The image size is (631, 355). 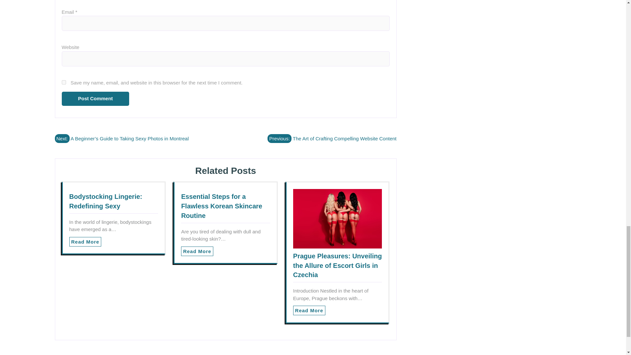 I want to click on Bodystocking Lingerie: Redefining Sexy, so click(x=105, y=201).